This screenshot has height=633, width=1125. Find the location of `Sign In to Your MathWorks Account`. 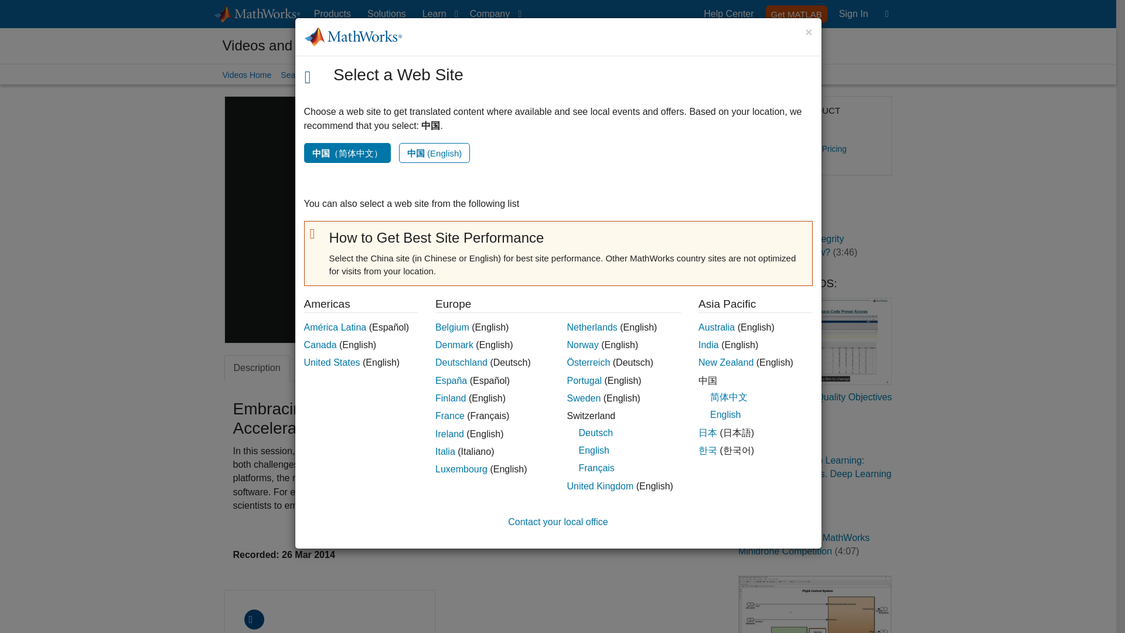

Sign In to Your MathWorks Account is located at coordinates (796, 13).